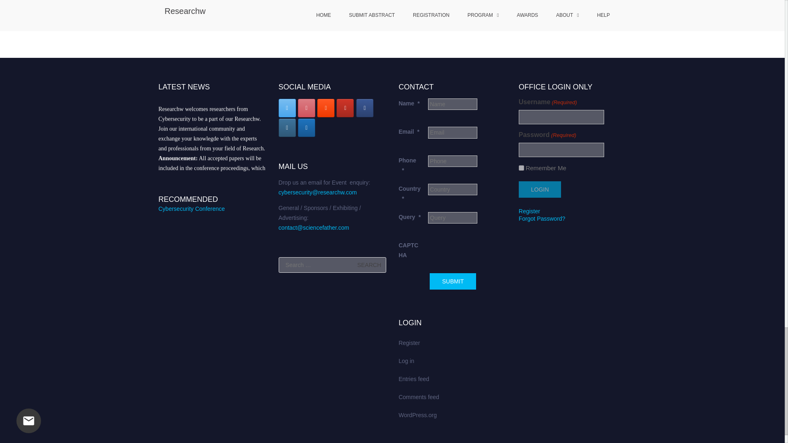 The height and width of the screenshot is (443, 788). Describe the element at coordinates (326, 108) in the screenshot. I see `Researchw on Blogger B` at that location.